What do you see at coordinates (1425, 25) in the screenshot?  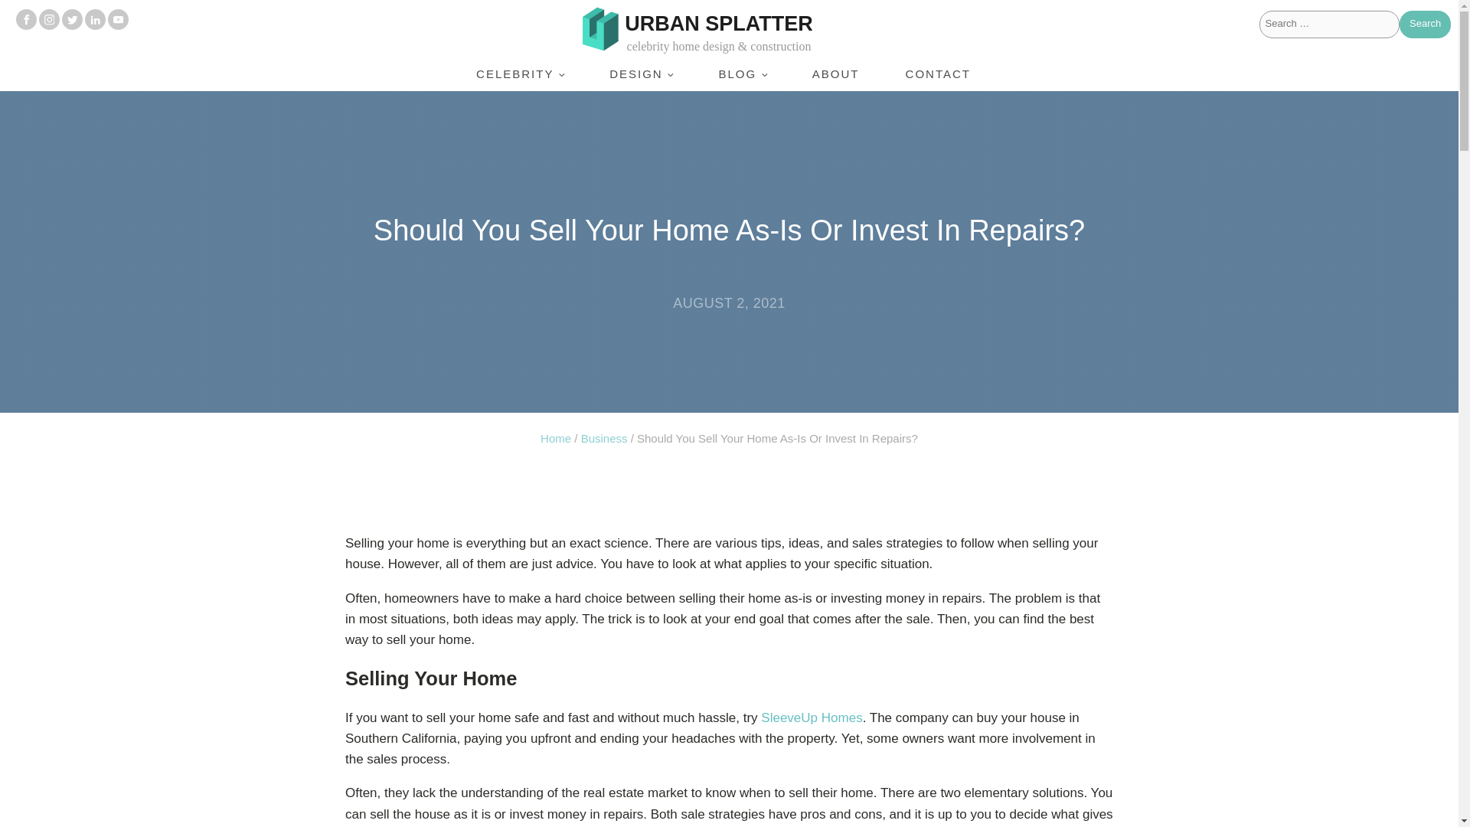 I see `Search` at bounding box center [1425, 25].